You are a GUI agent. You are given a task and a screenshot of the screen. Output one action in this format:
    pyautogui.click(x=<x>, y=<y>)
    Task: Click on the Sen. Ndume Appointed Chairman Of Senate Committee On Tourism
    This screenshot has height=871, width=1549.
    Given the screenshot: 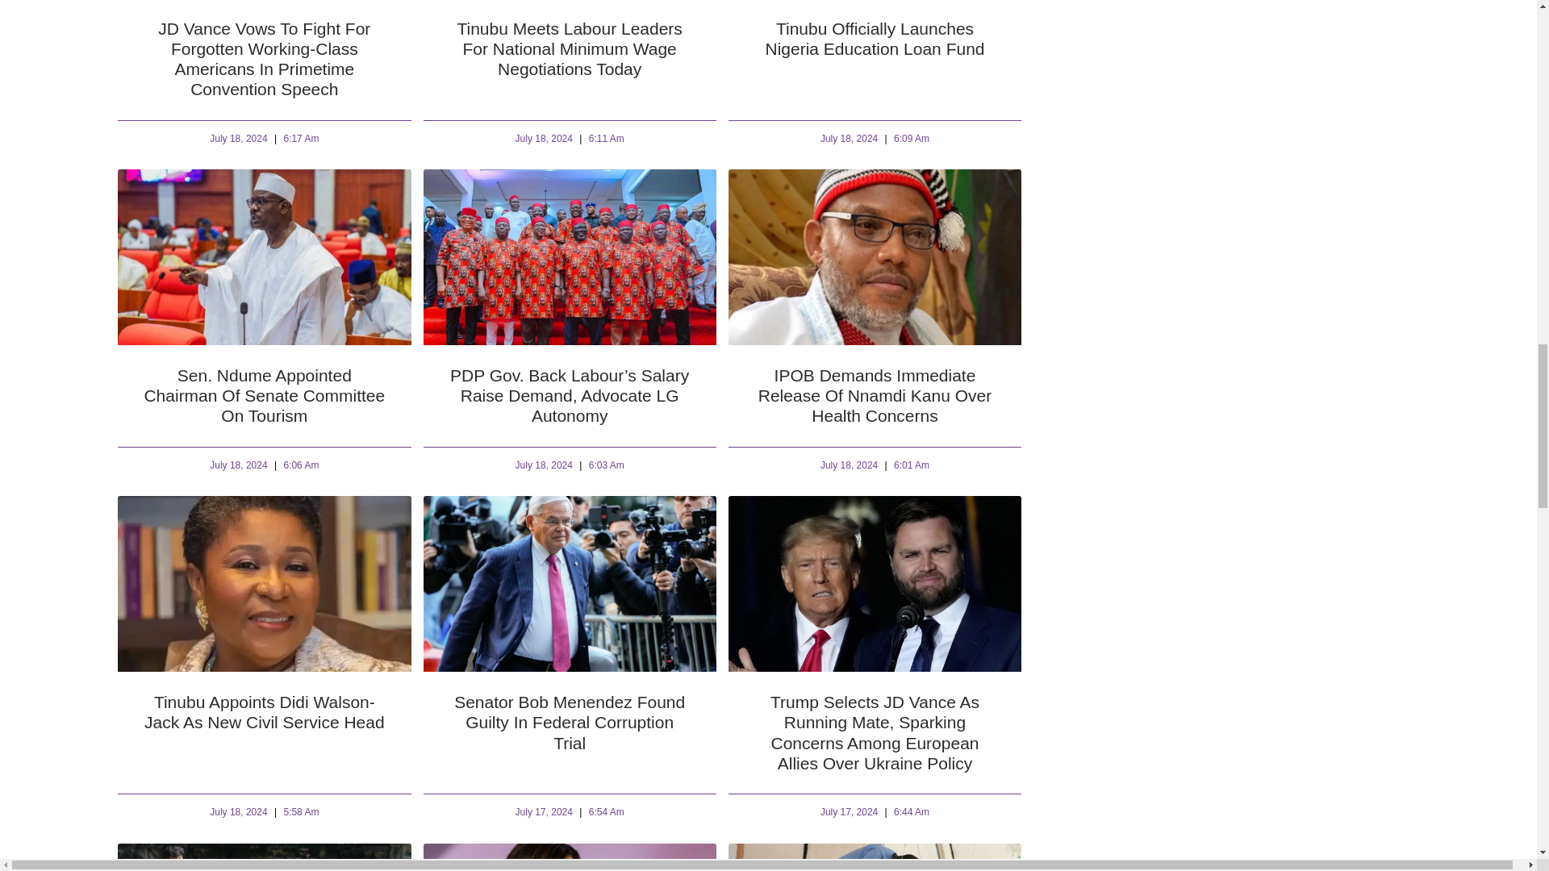 What is the action you would take?
    pyautogui.click(x=264, y=395)
    